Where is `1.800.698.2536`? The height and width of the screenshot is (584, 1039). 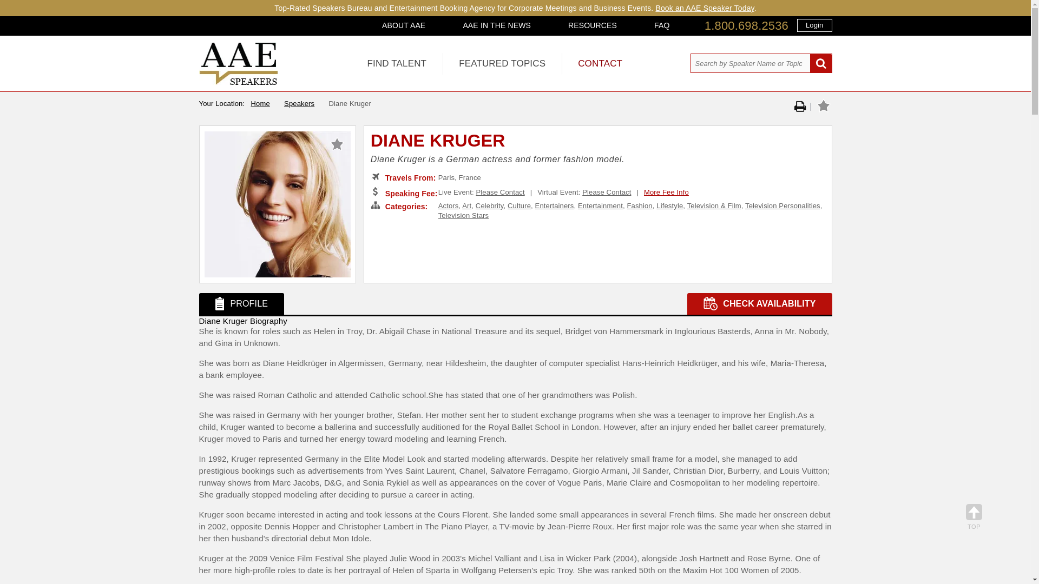
1.800.698.2536 is located at coordinates (746, 26).